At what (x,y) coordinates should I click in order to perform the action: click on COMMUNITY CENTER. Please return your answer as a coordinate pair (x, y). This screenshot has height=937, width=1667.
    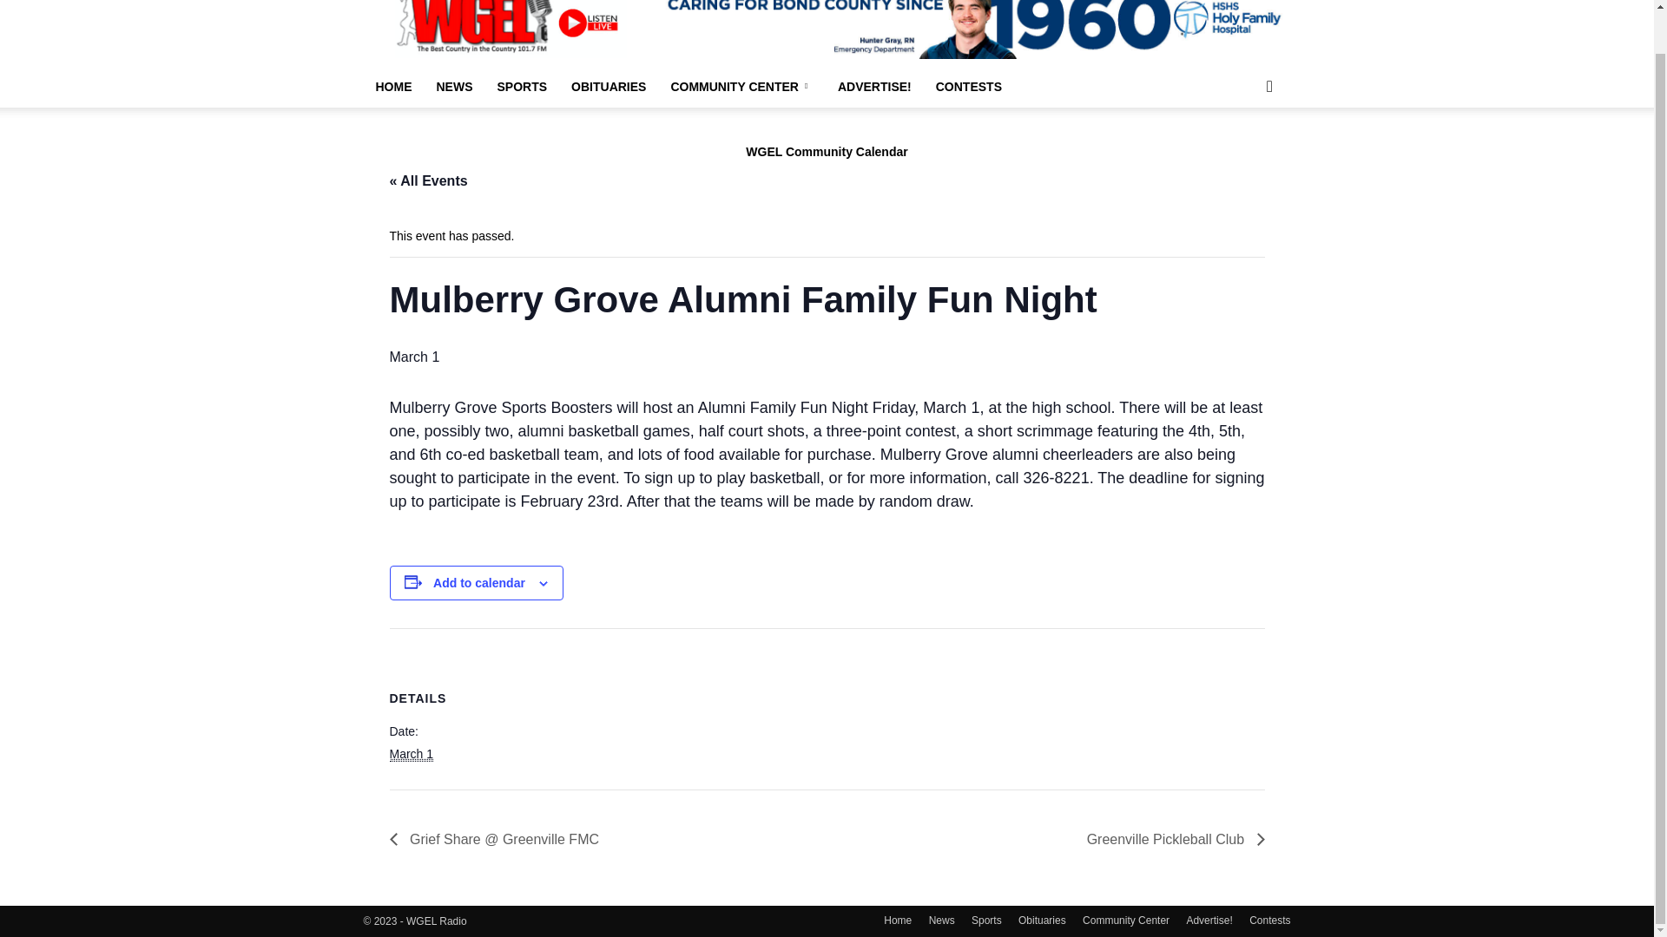
    Looking at the image, I should click on (741, 87).